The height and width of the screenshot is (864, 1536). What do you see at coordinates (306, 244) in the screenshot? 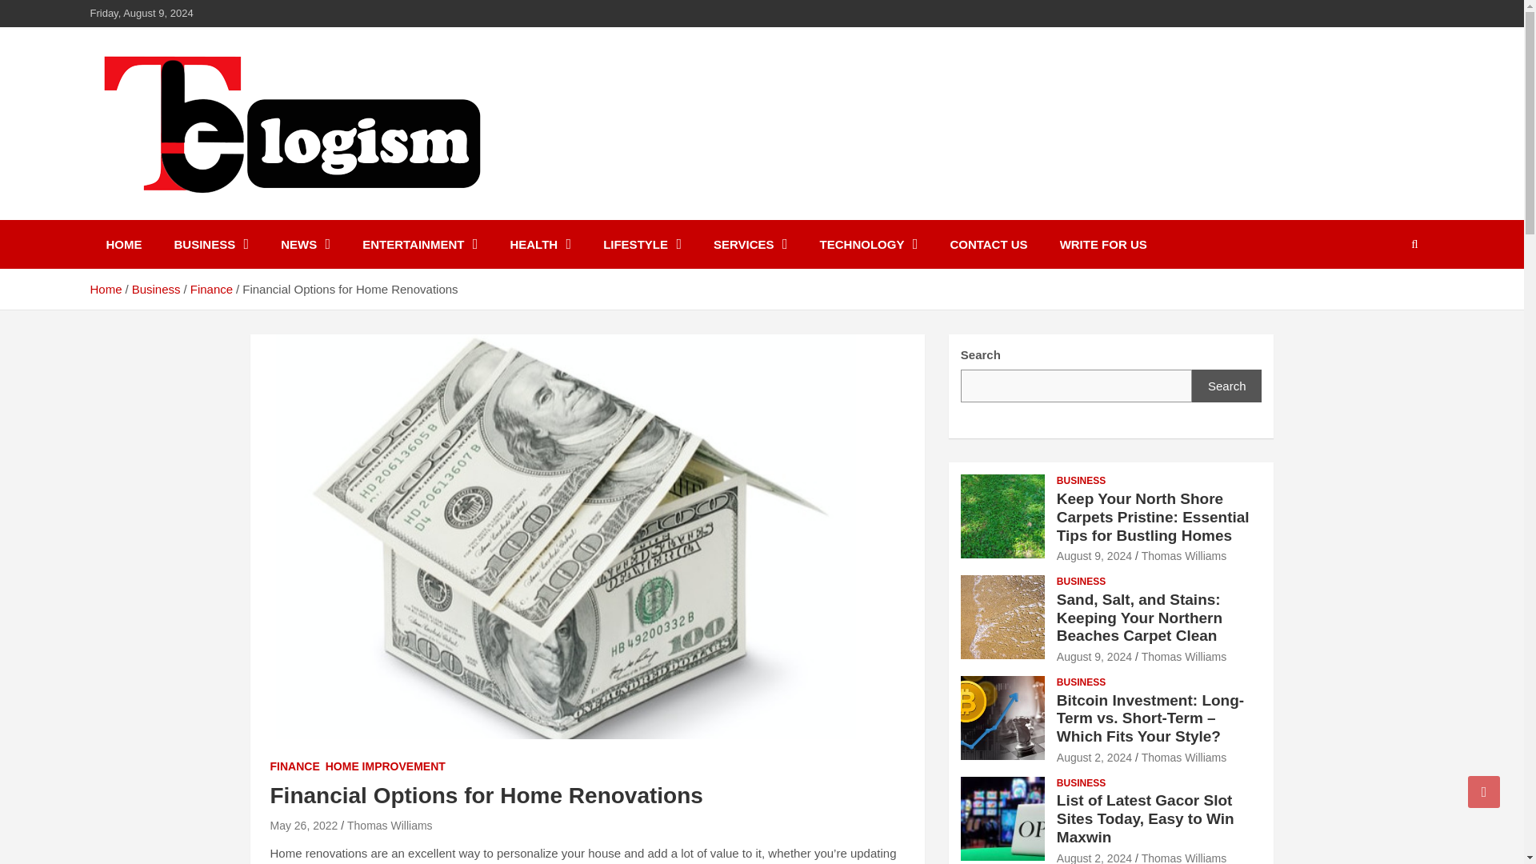
I see `NEWS` at bounding box center [306, 244].